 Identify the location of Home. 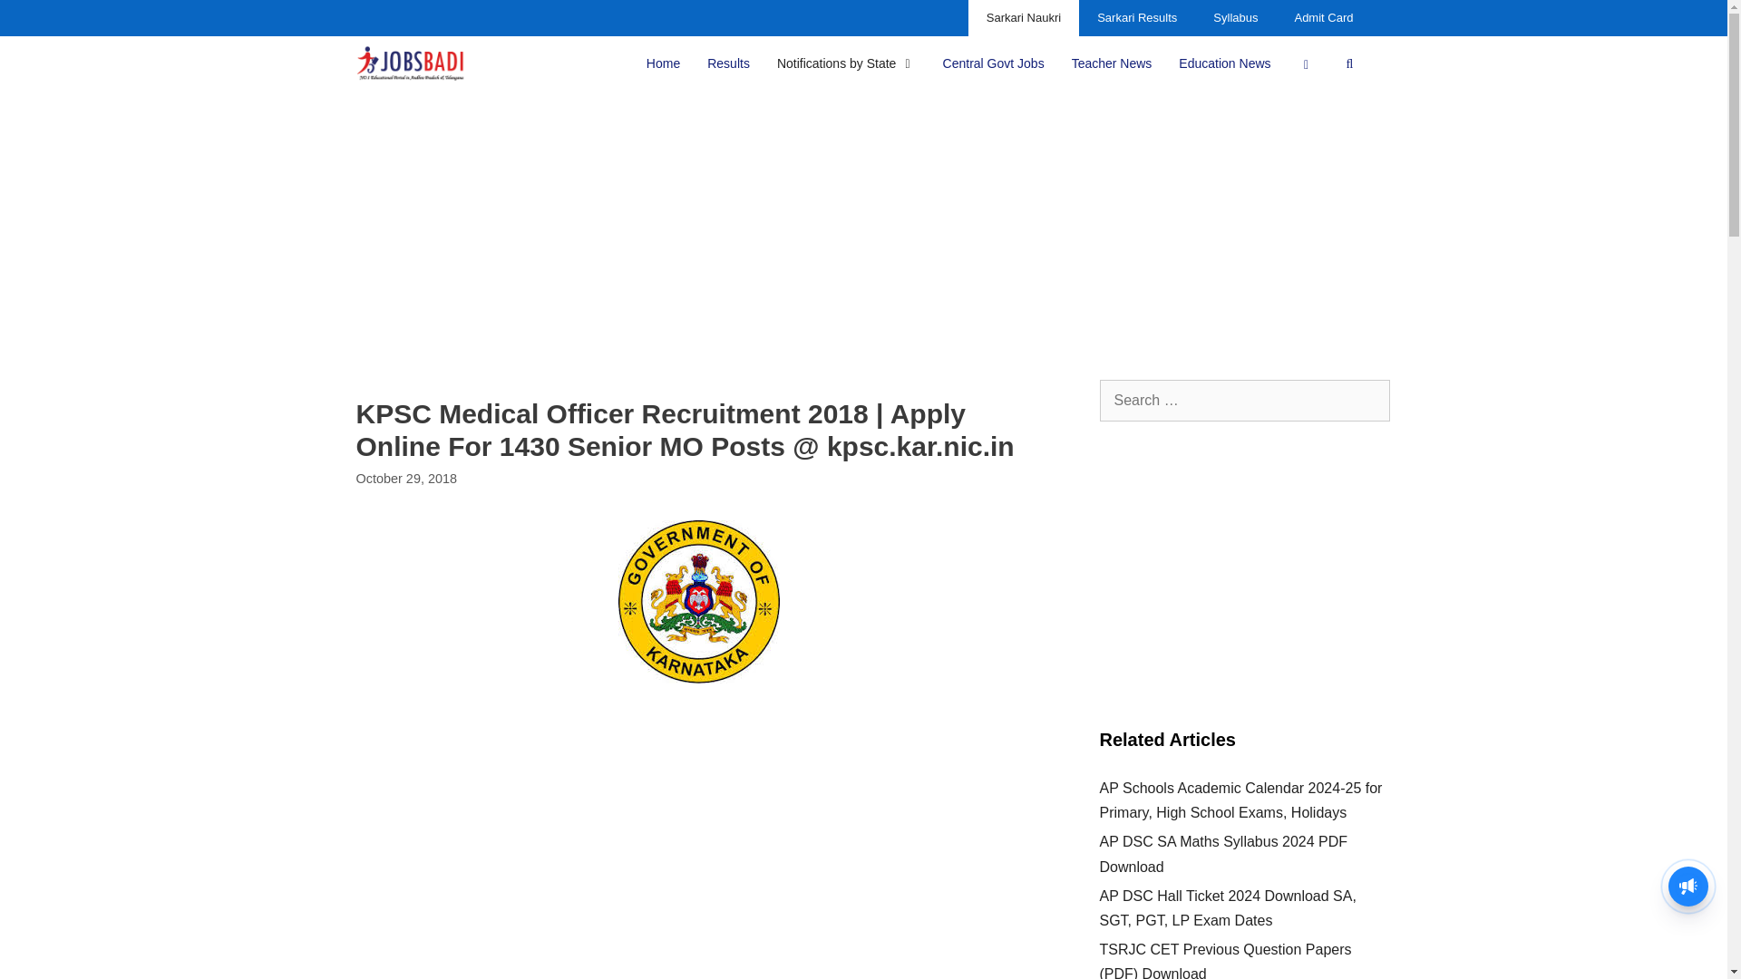
(663, 63).